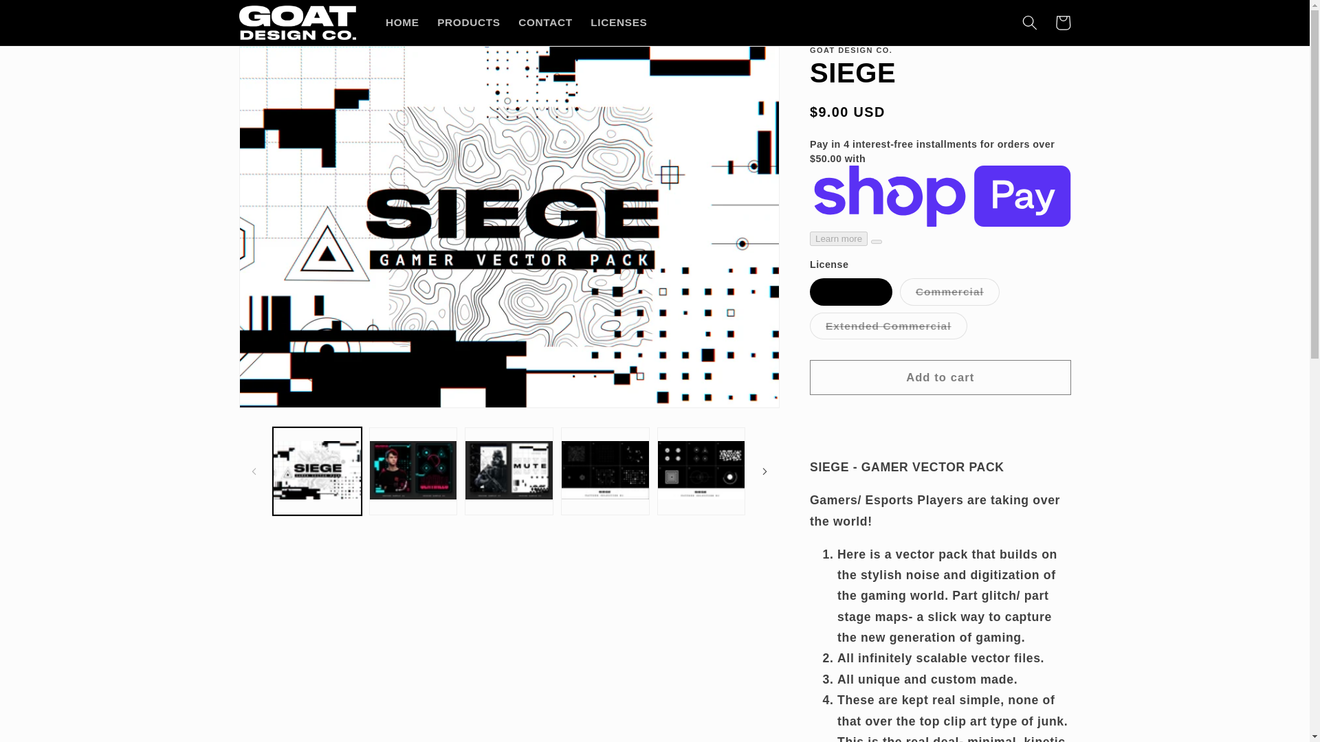  Describe the element at coordinates (283, 63) in the screenshot. I see `Skip to product information` at that location.